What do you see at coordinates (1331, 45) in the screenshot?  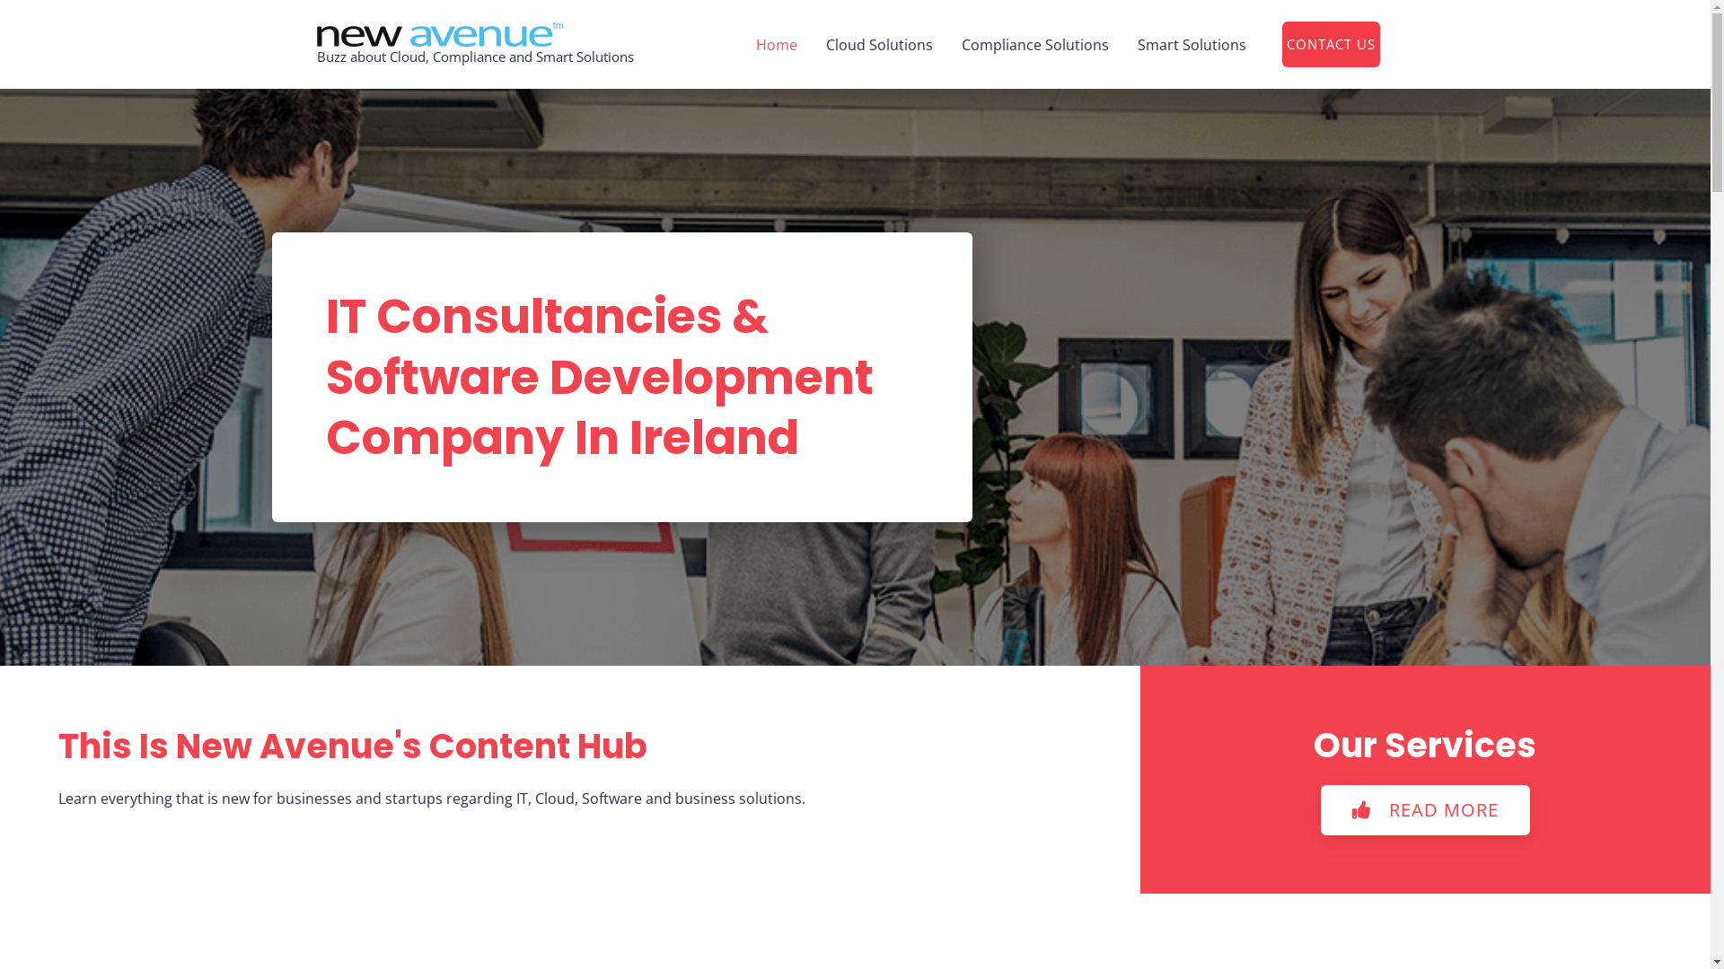 I see ` CONTACT US ` at bounding box center [1331, 45].